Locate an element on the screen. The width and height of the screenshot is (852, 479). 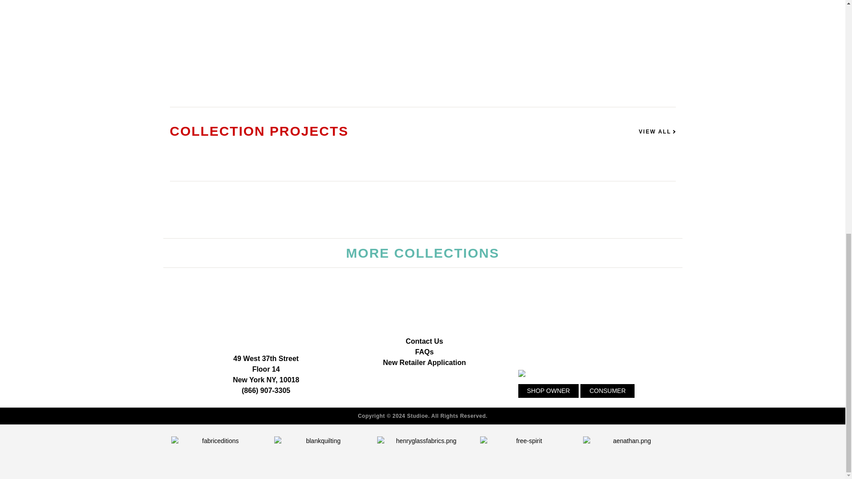
henryglassfabrics.png is located at coordinates (422, 451).